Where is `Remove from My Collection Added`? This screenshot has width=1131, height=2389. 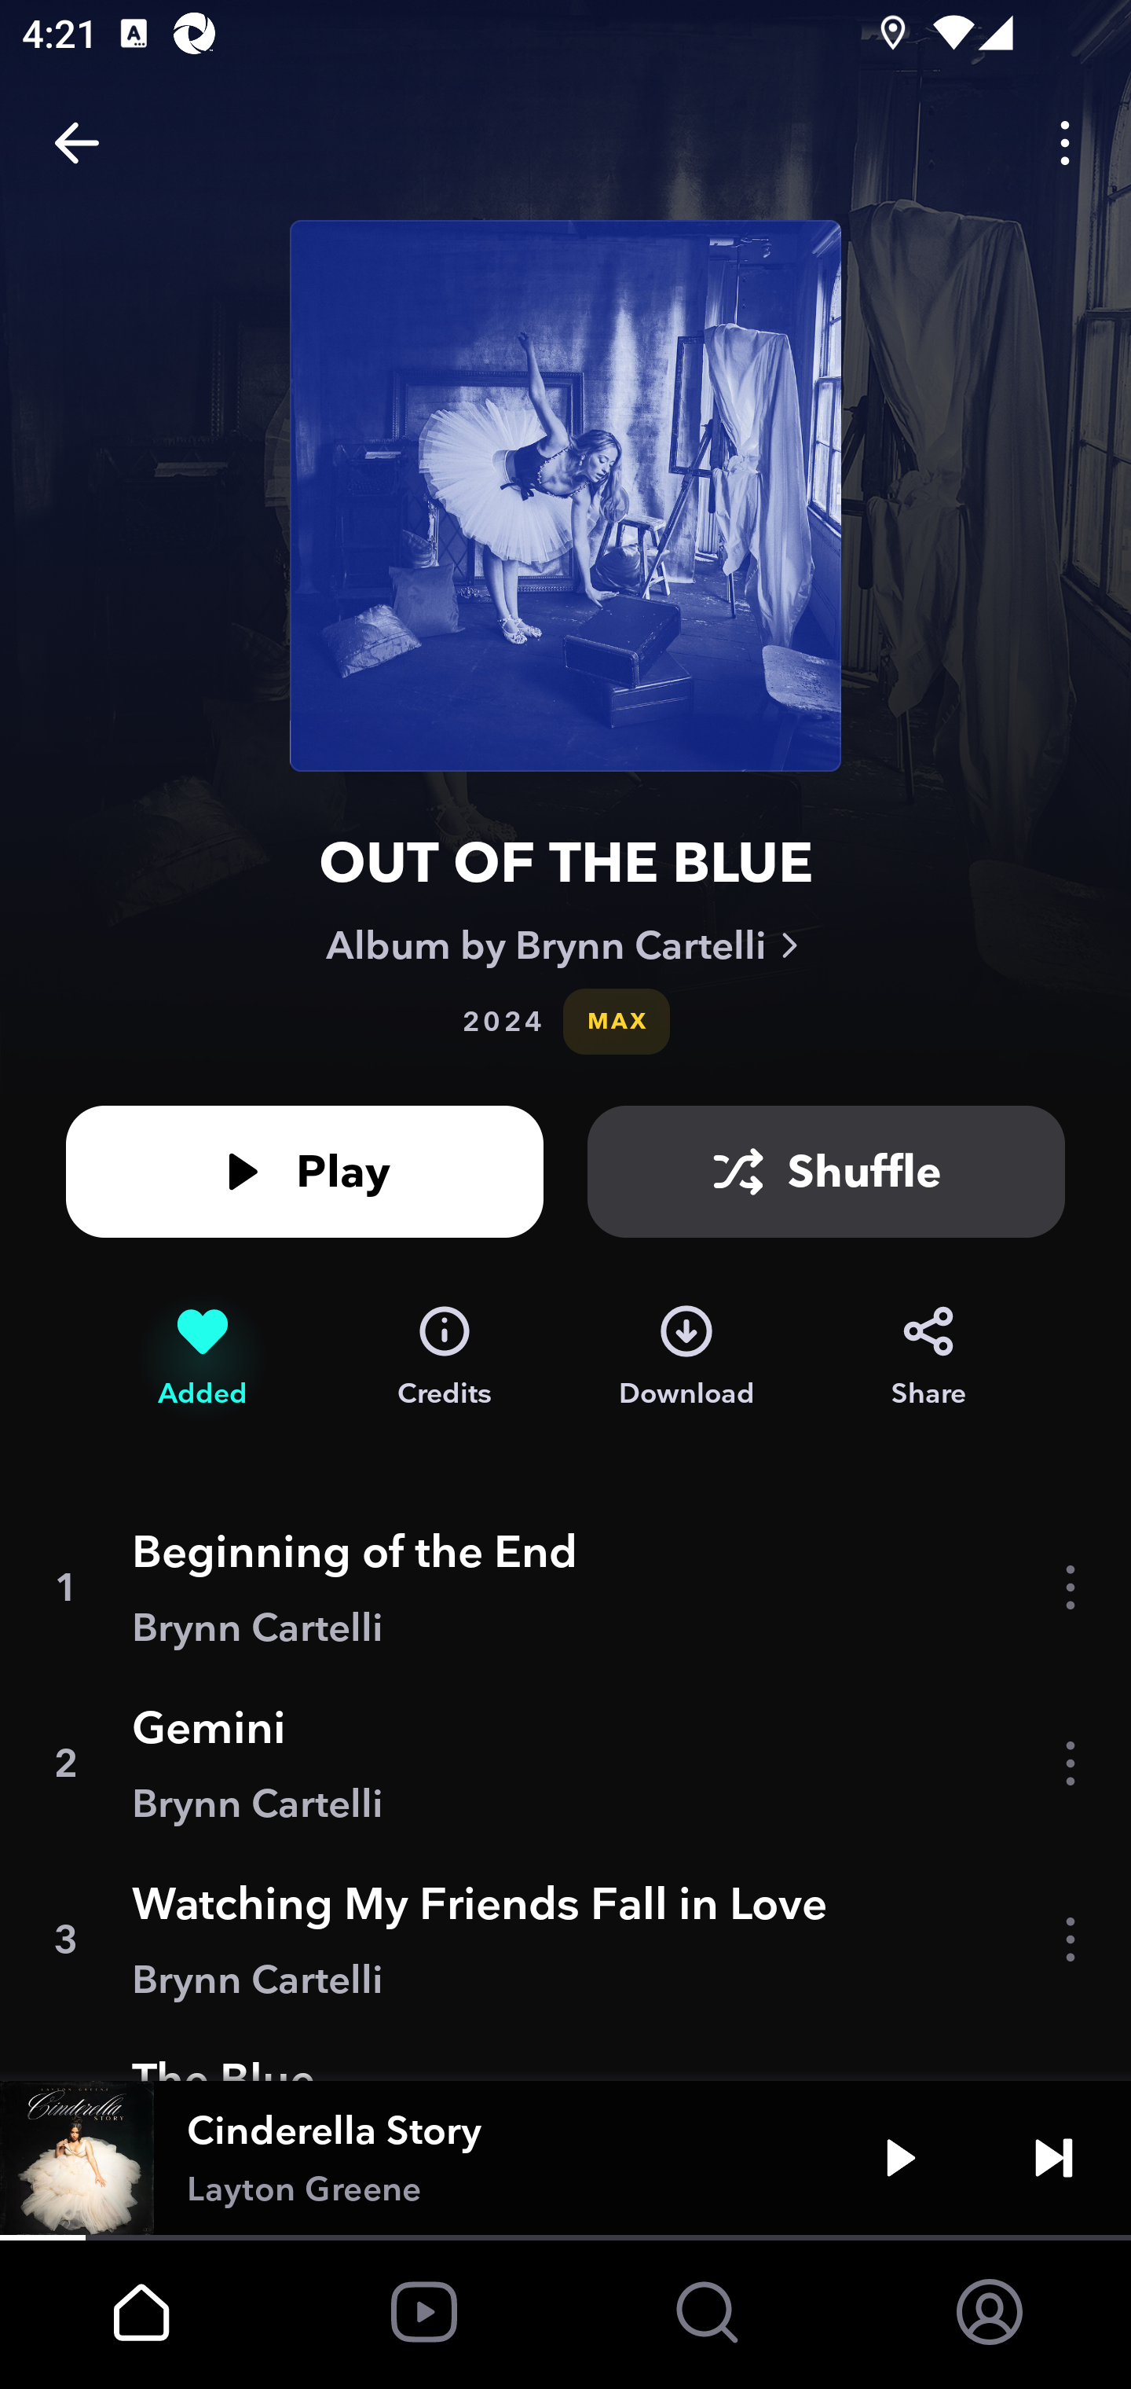 Remove from My Collection Added is located at coordinates (202, 1356).